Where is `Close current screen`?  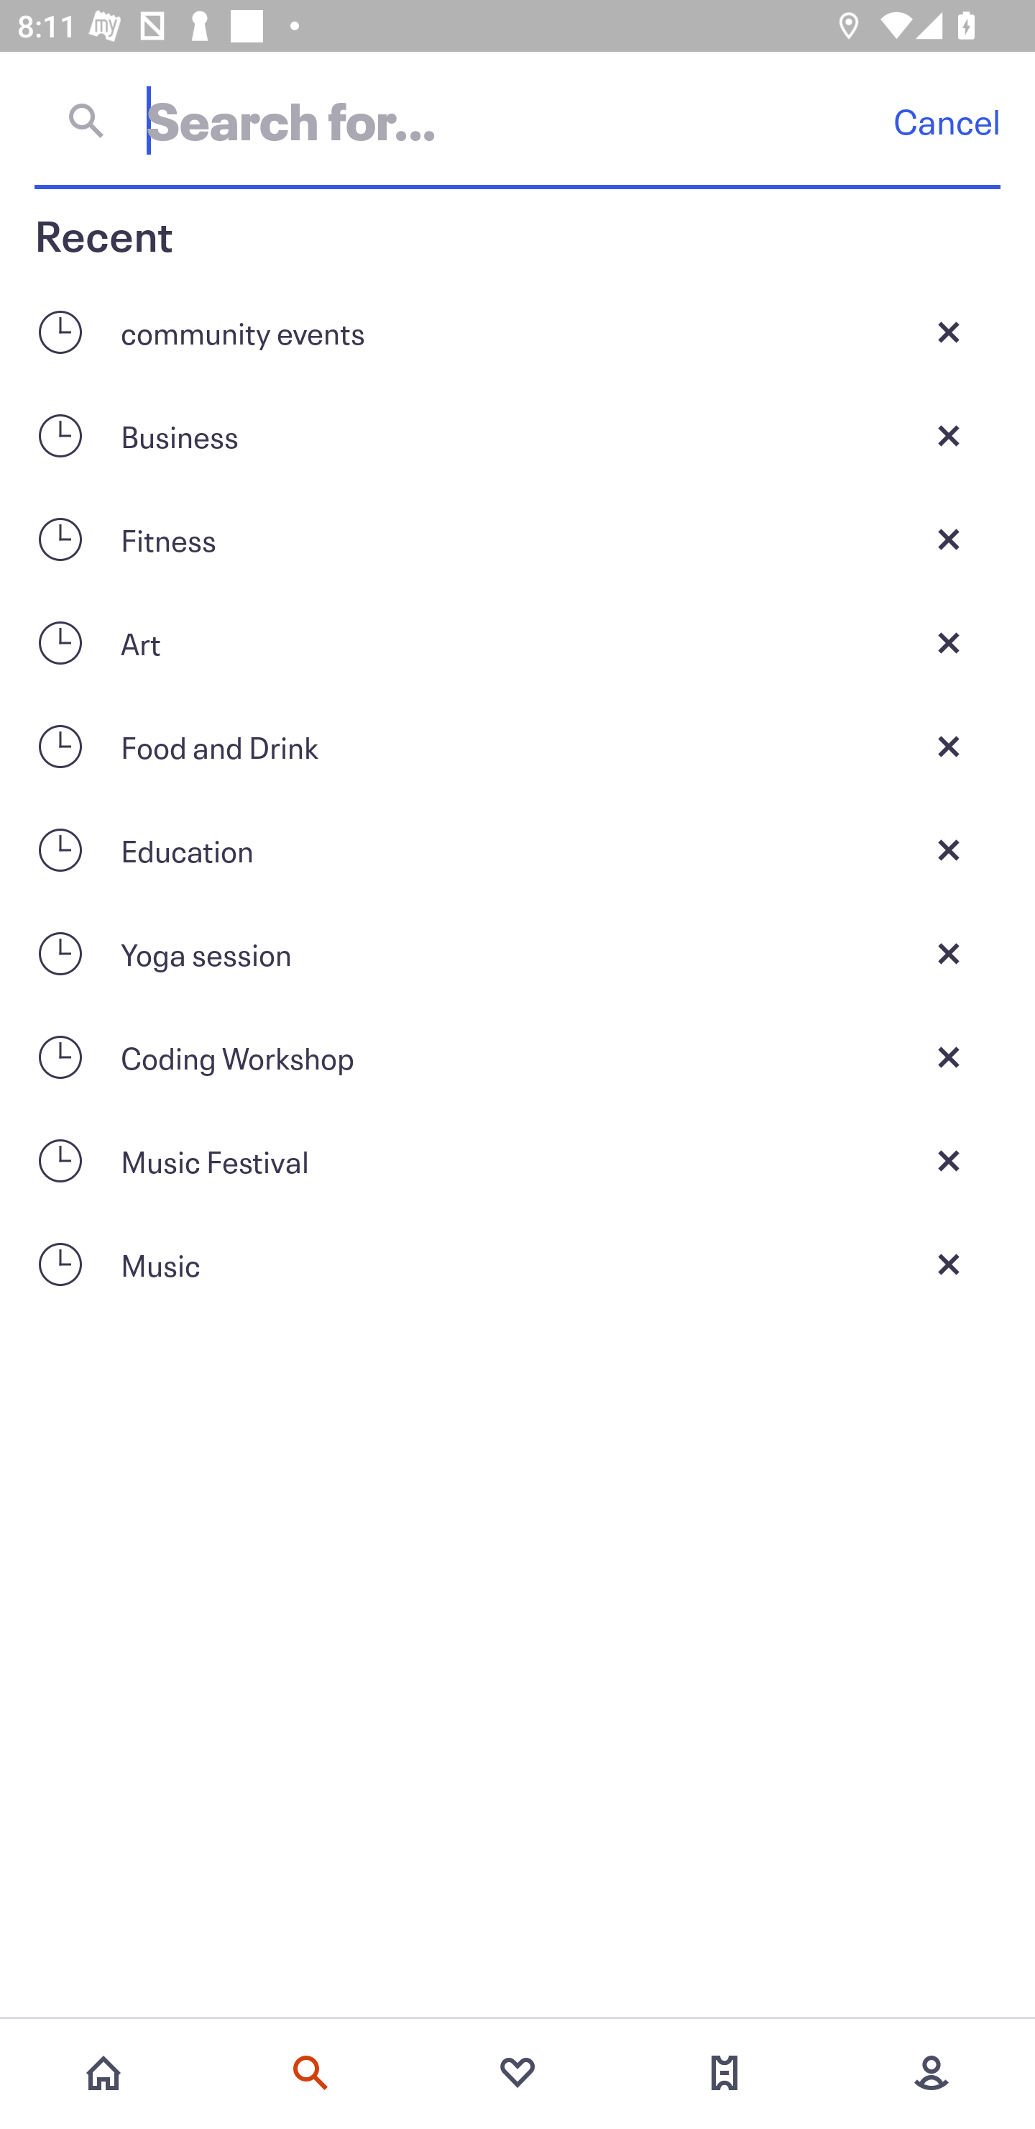
Close current screen is located at coordinates (949, 332).